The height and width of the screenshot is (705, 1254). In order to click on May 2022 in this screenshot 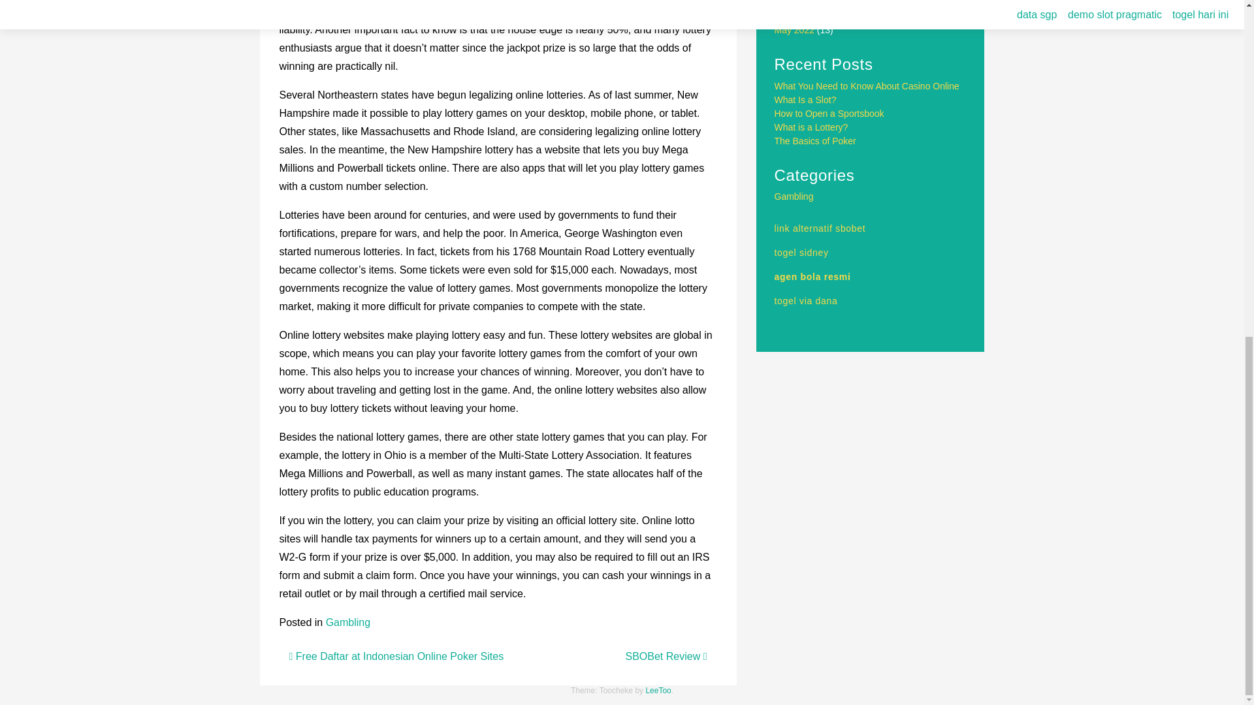, I will do `click(794, 30)`.